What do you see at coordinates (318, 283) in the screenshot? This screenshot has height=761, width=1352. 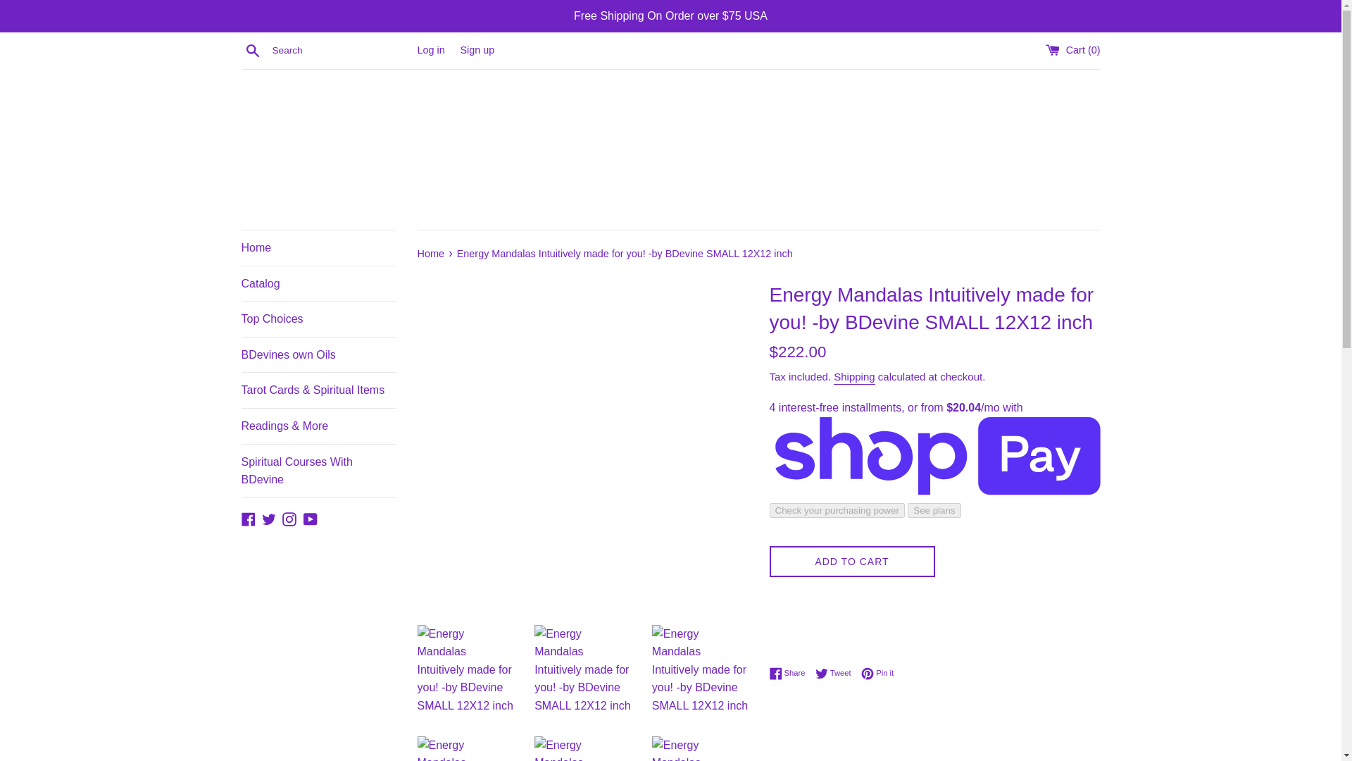 I see `Catalog` at bounding box center [318, 283].